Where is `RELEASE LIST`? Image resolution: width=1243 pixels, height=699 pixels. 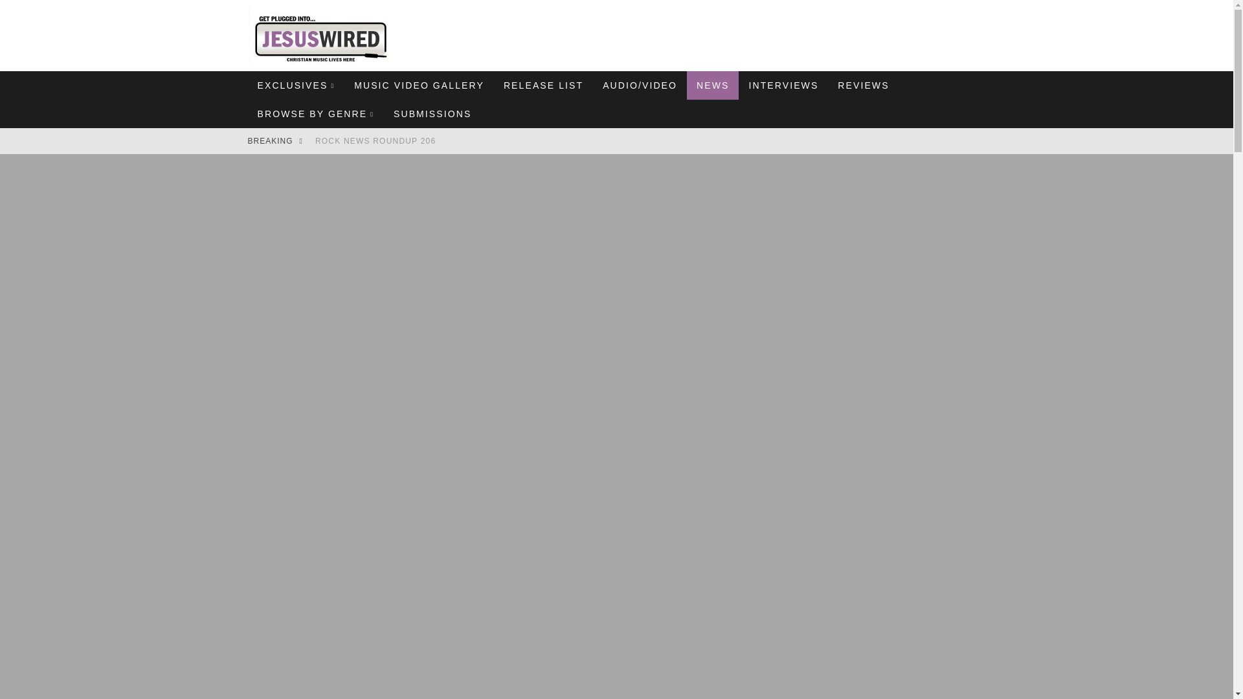 RELEASE LIST is located at coordinates (543, 85).